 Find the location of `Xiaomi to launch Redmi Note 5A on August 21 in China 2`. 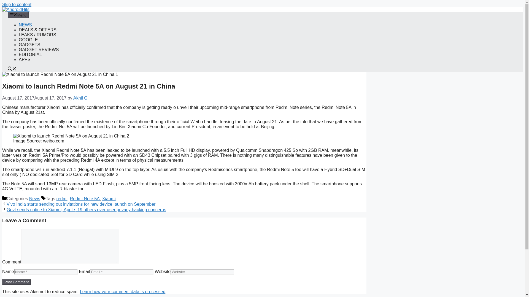

Xiaomi to launch Redmi Note 5A on August 21 in China 2 is located at coordinates (71, 136).